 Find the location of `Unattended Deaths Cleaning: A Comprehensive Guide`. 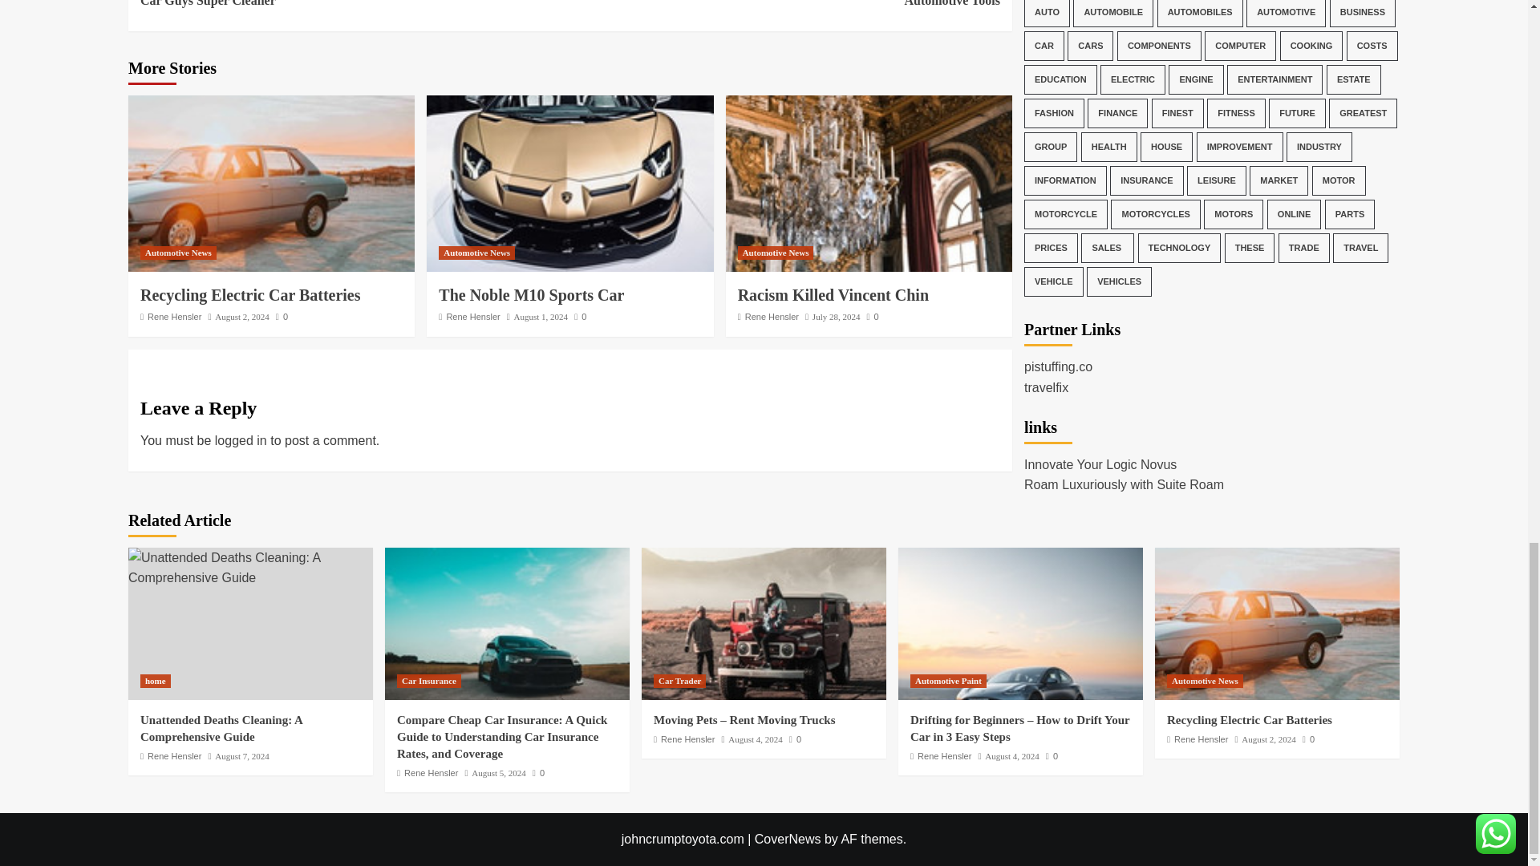

Unattended Deaths Cleaning: A Comprehensive Guide is located at coordinates (250, 568).